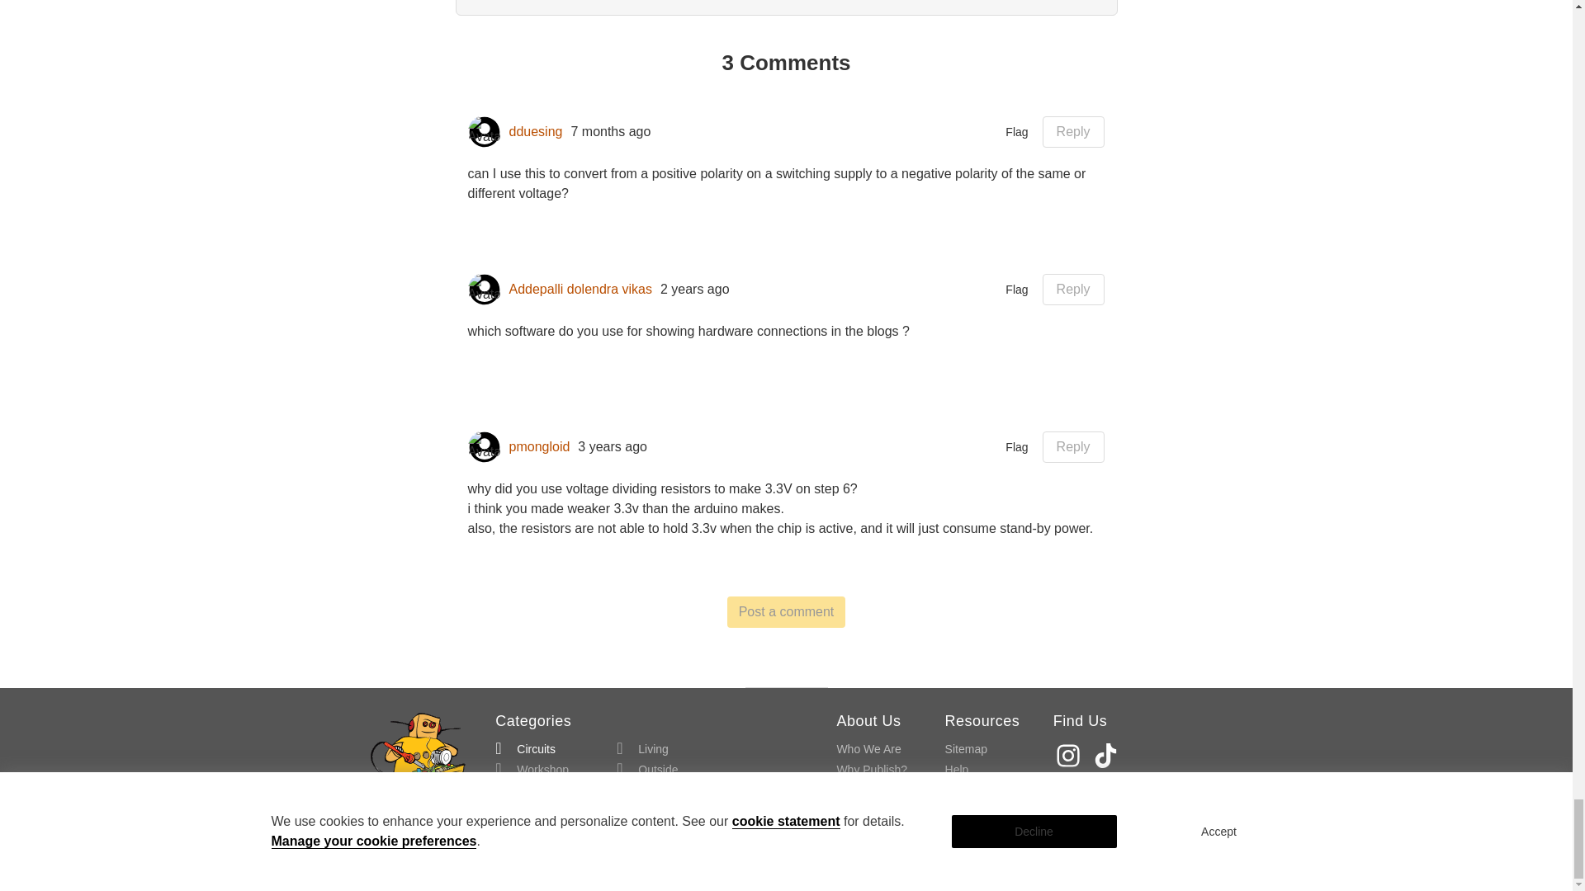 This screenshot has width=1585, height=891. What do you see at coordinates (610, 132) in the screenshot?
I see `2024-01-23 10:00:49.0` at bounding box center [610, 132].